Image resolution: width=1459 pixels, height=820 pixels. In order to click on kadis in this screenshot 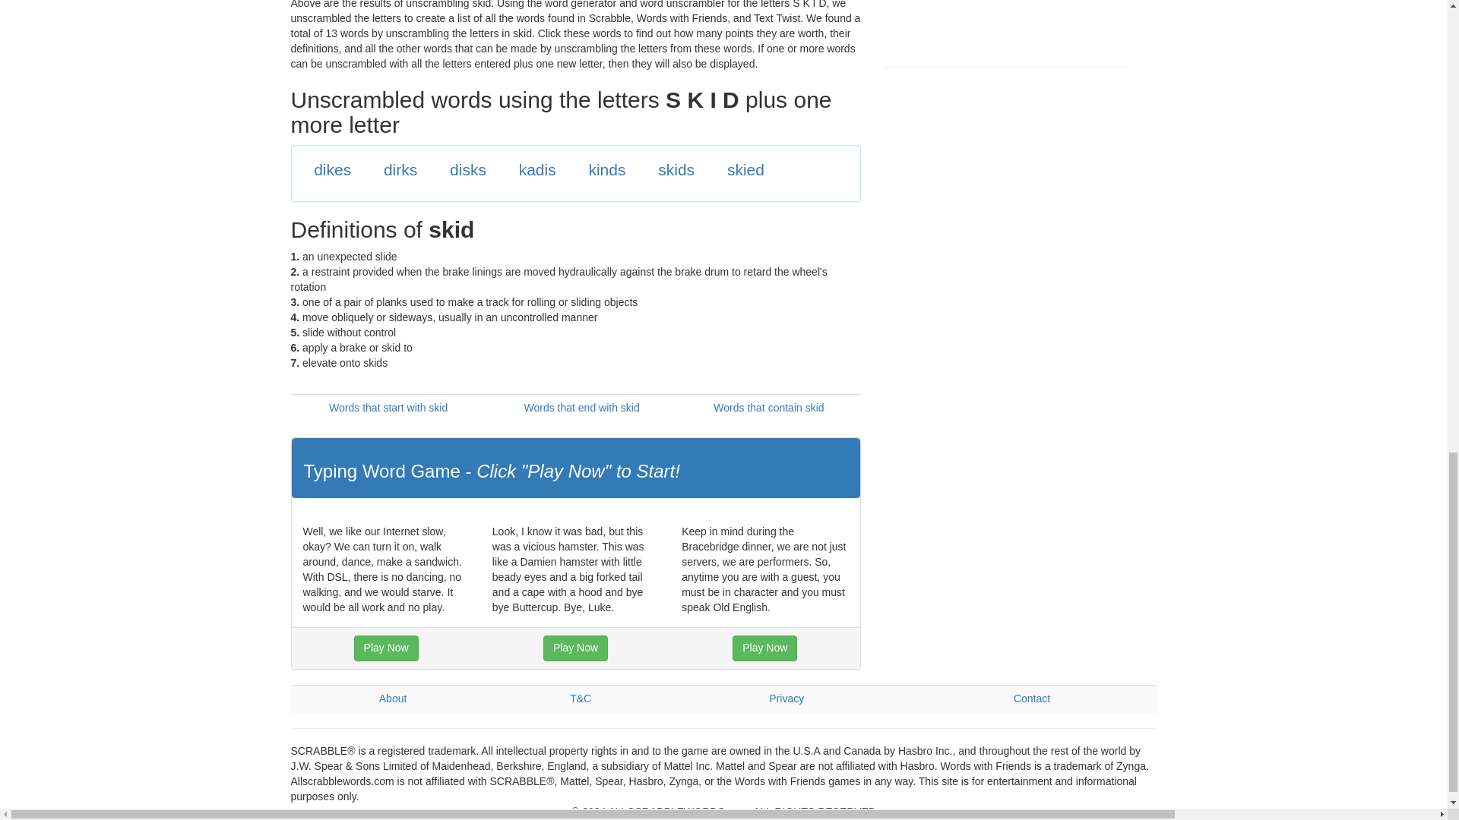, I will do `click(537, 169)`.